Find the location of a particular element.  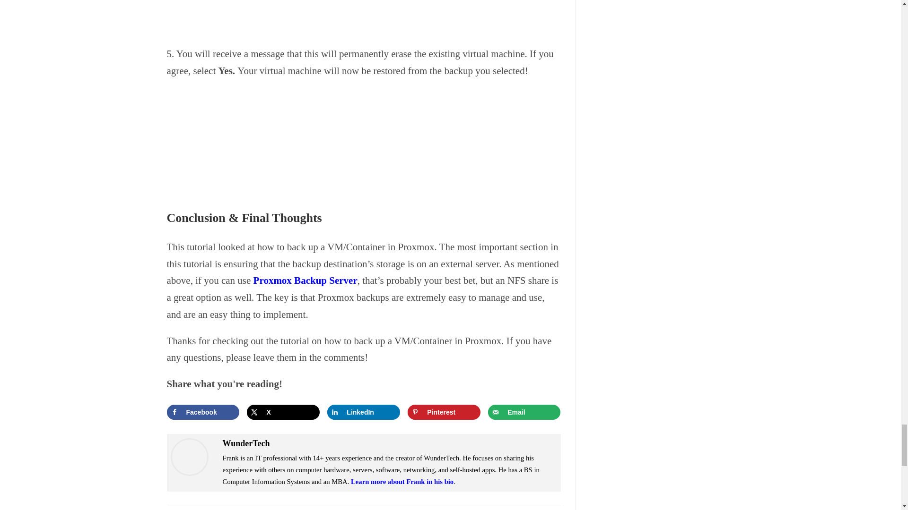

Pinterest is located at coordinates (444, 412).